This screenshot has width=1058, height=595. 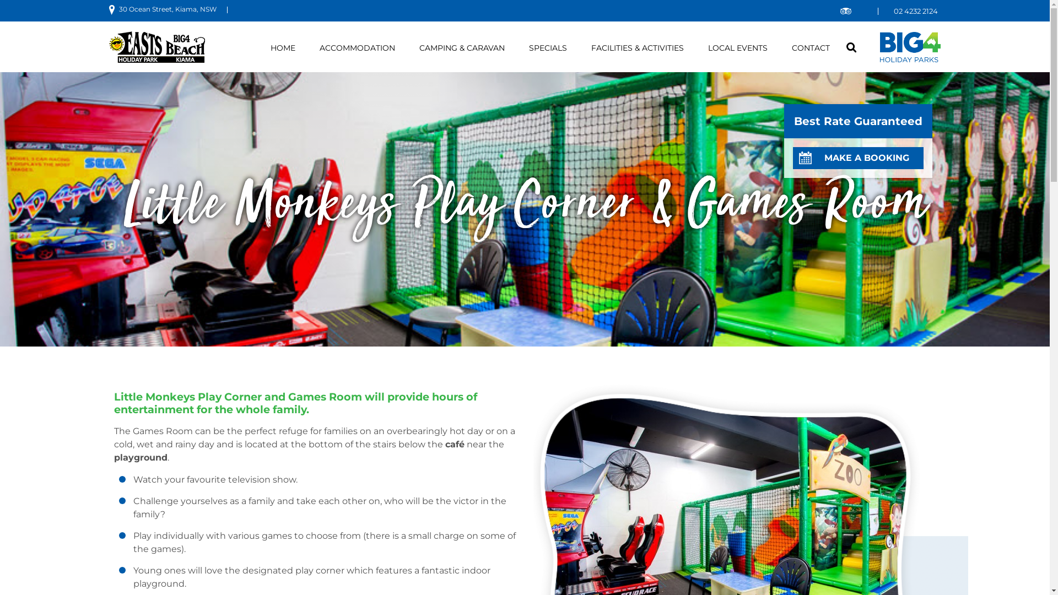 What do you see at coordinates (845, 12) in the screenshot?
I see `Find us on TripAdvisor` at bounding box center [845, 12].